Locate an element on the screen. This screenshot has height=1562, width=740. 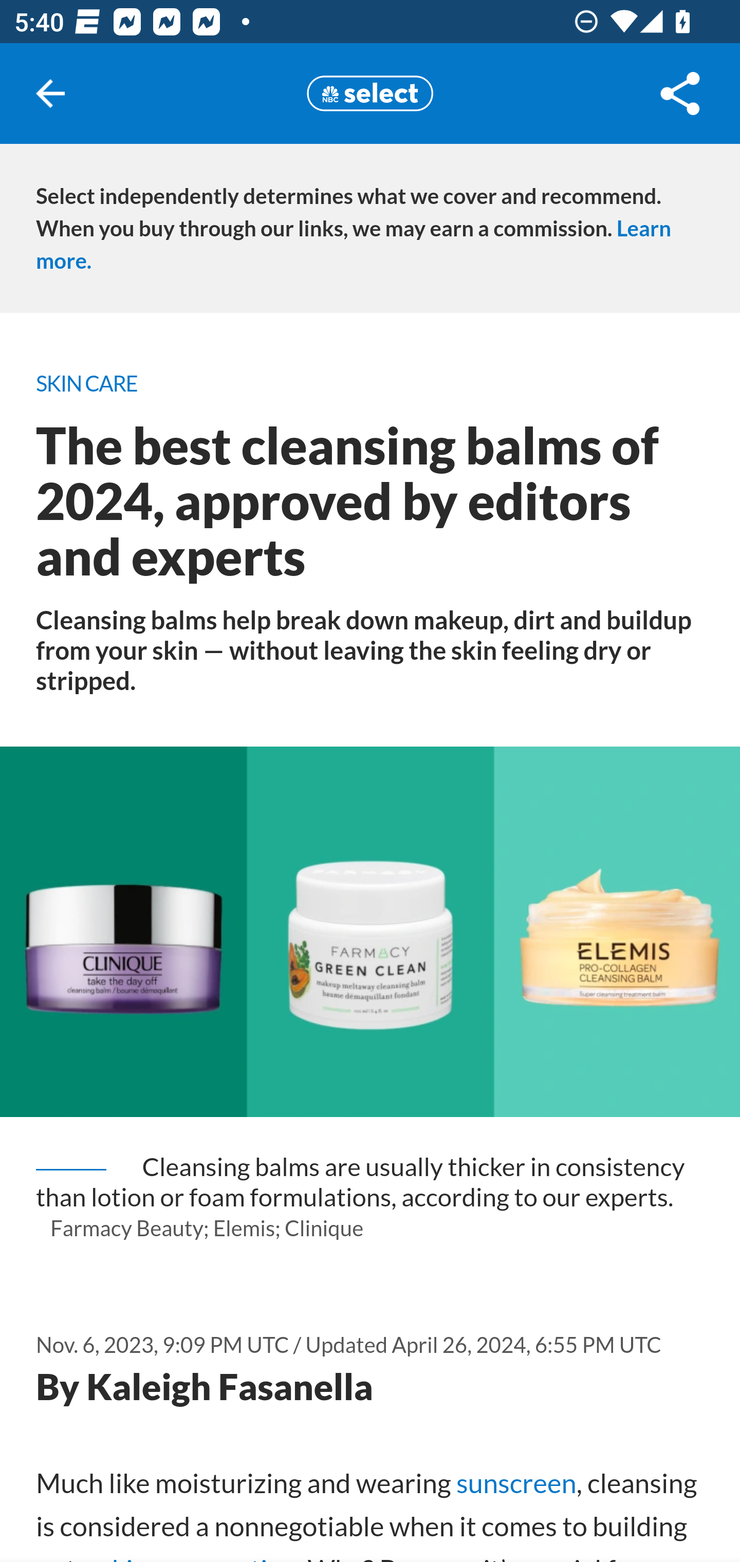
Share Article, button is located at coordinates (680, 94).